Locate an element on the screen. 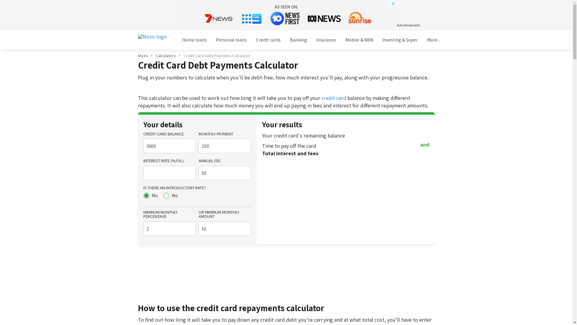  Banking is located at coordinates (298, 40).